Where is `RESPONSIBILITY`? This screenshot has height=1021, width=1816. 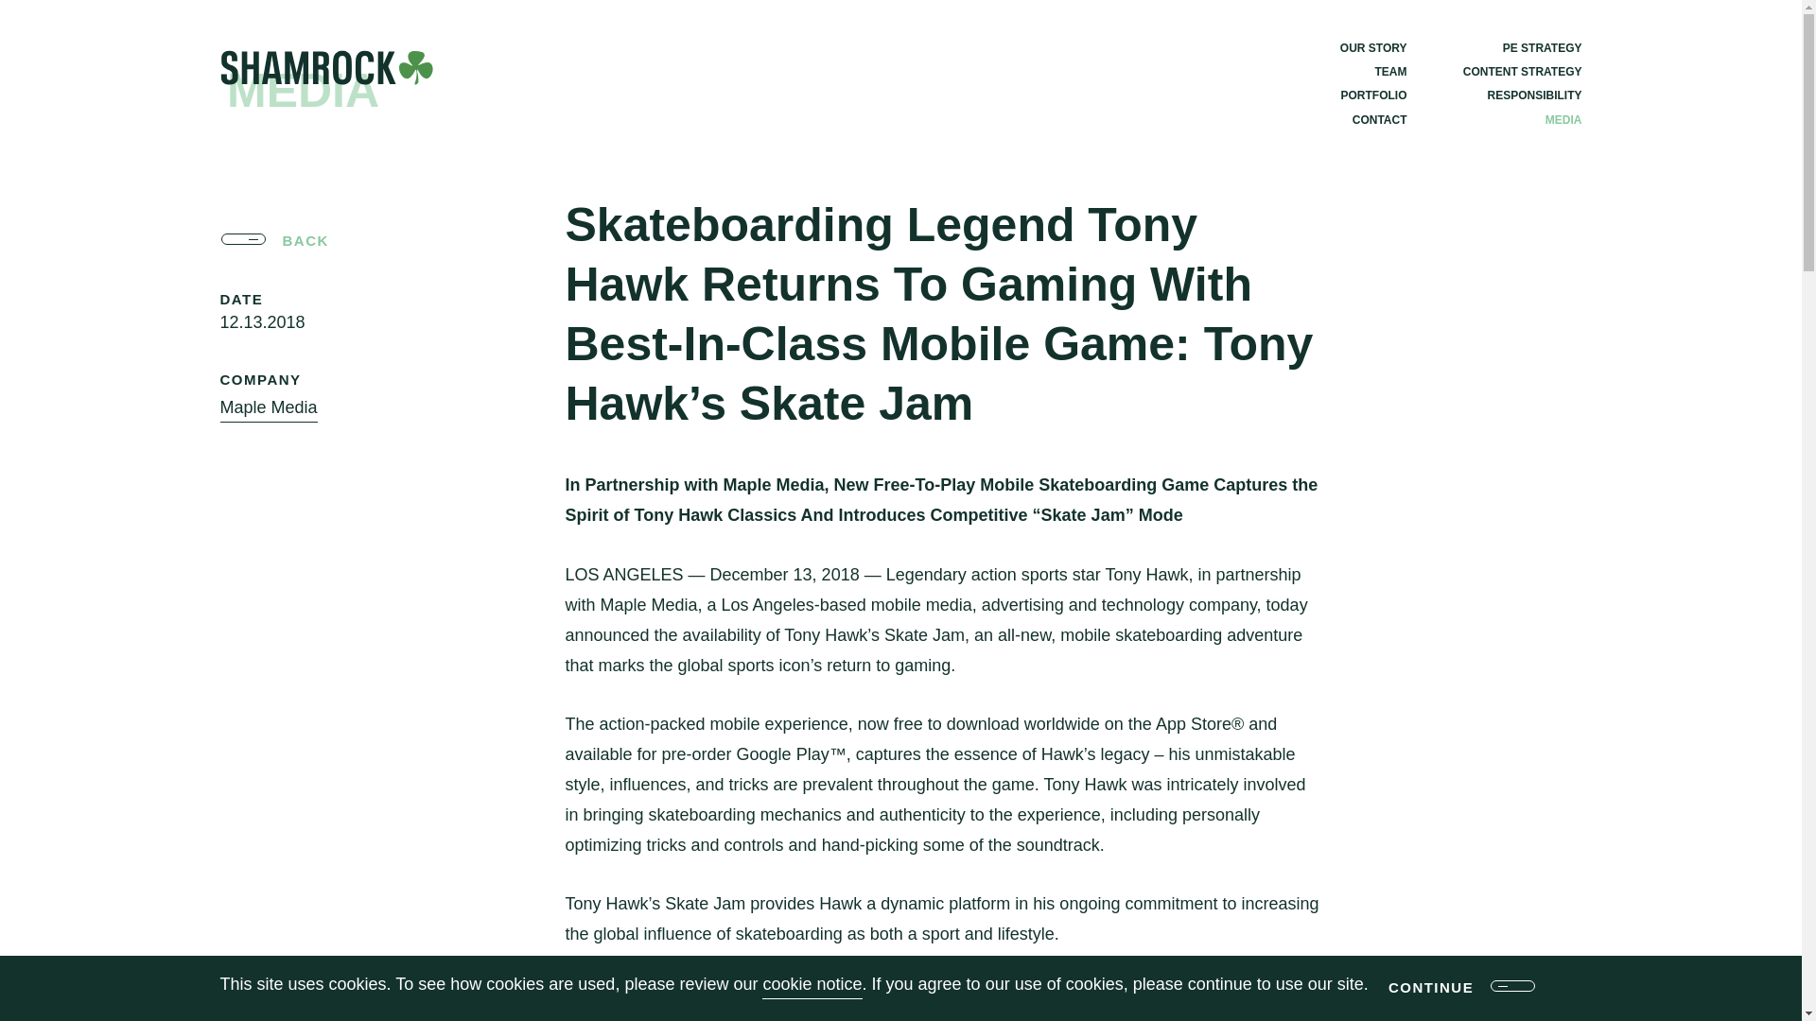
RESPONSIBILITY is located at coordinates (1447, 781).